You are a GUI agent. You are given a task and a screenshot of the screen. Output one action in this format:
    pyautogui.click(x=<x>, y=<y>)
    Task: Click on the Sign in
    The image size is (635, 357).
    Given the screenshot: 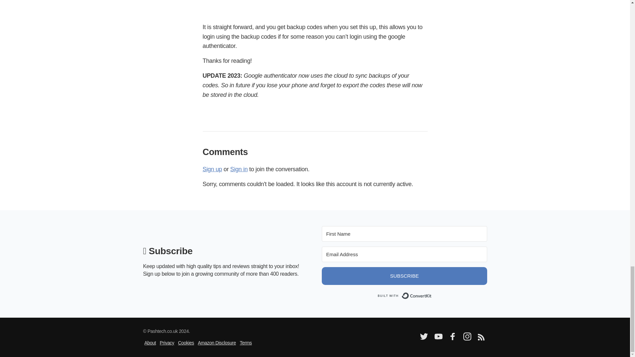 What is the action you would take?
    pyautogui.click(x=239, y=169)
    